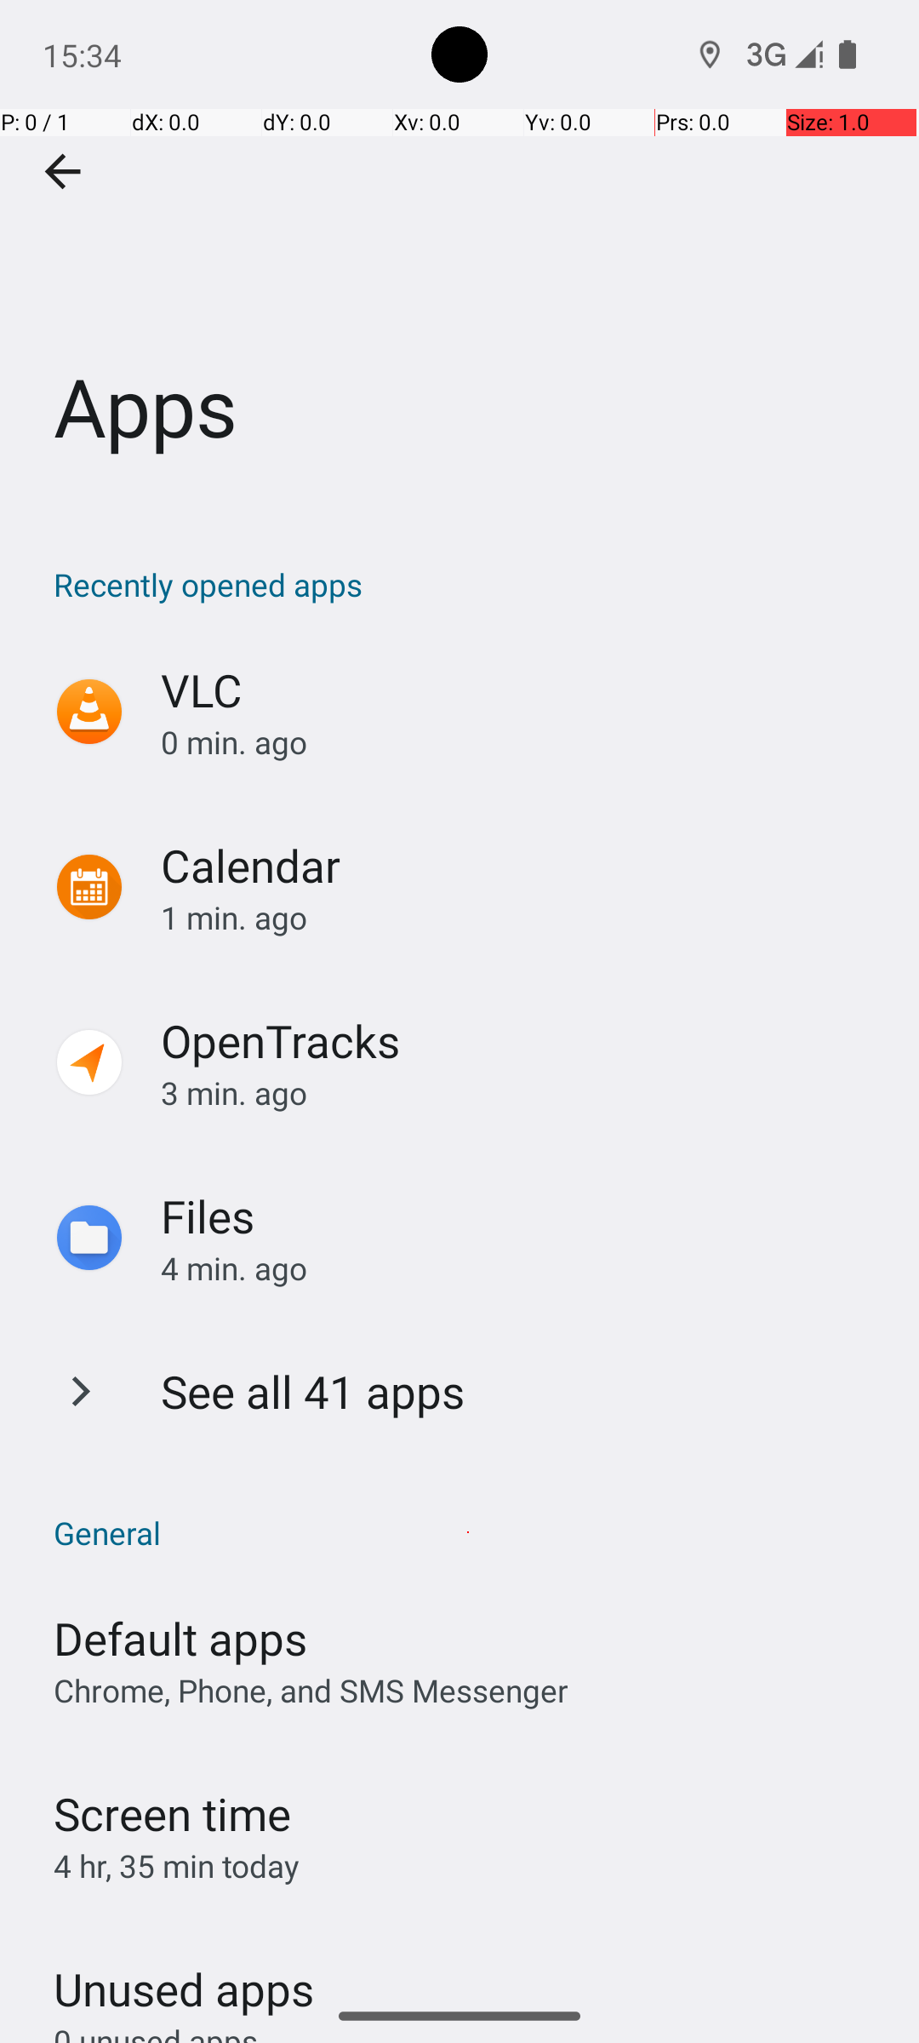  Describe the element at coordinates (180, 1638) in the screenshot. I see `Default apps` at that location.